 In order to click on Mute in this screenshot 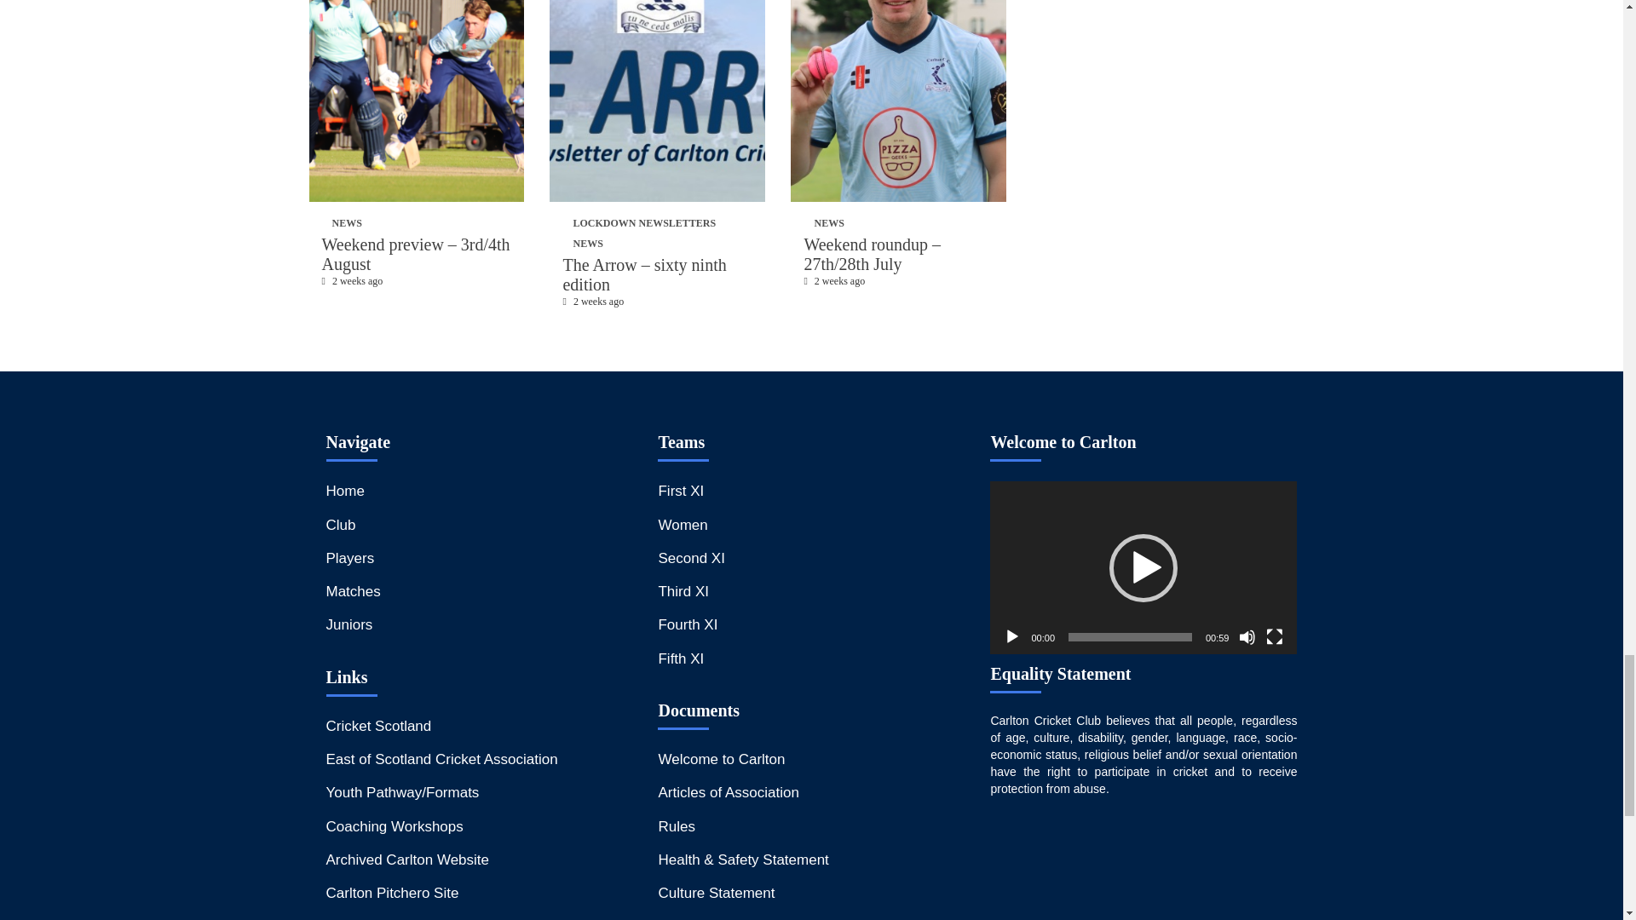, I will do `click(1247, 637)`.